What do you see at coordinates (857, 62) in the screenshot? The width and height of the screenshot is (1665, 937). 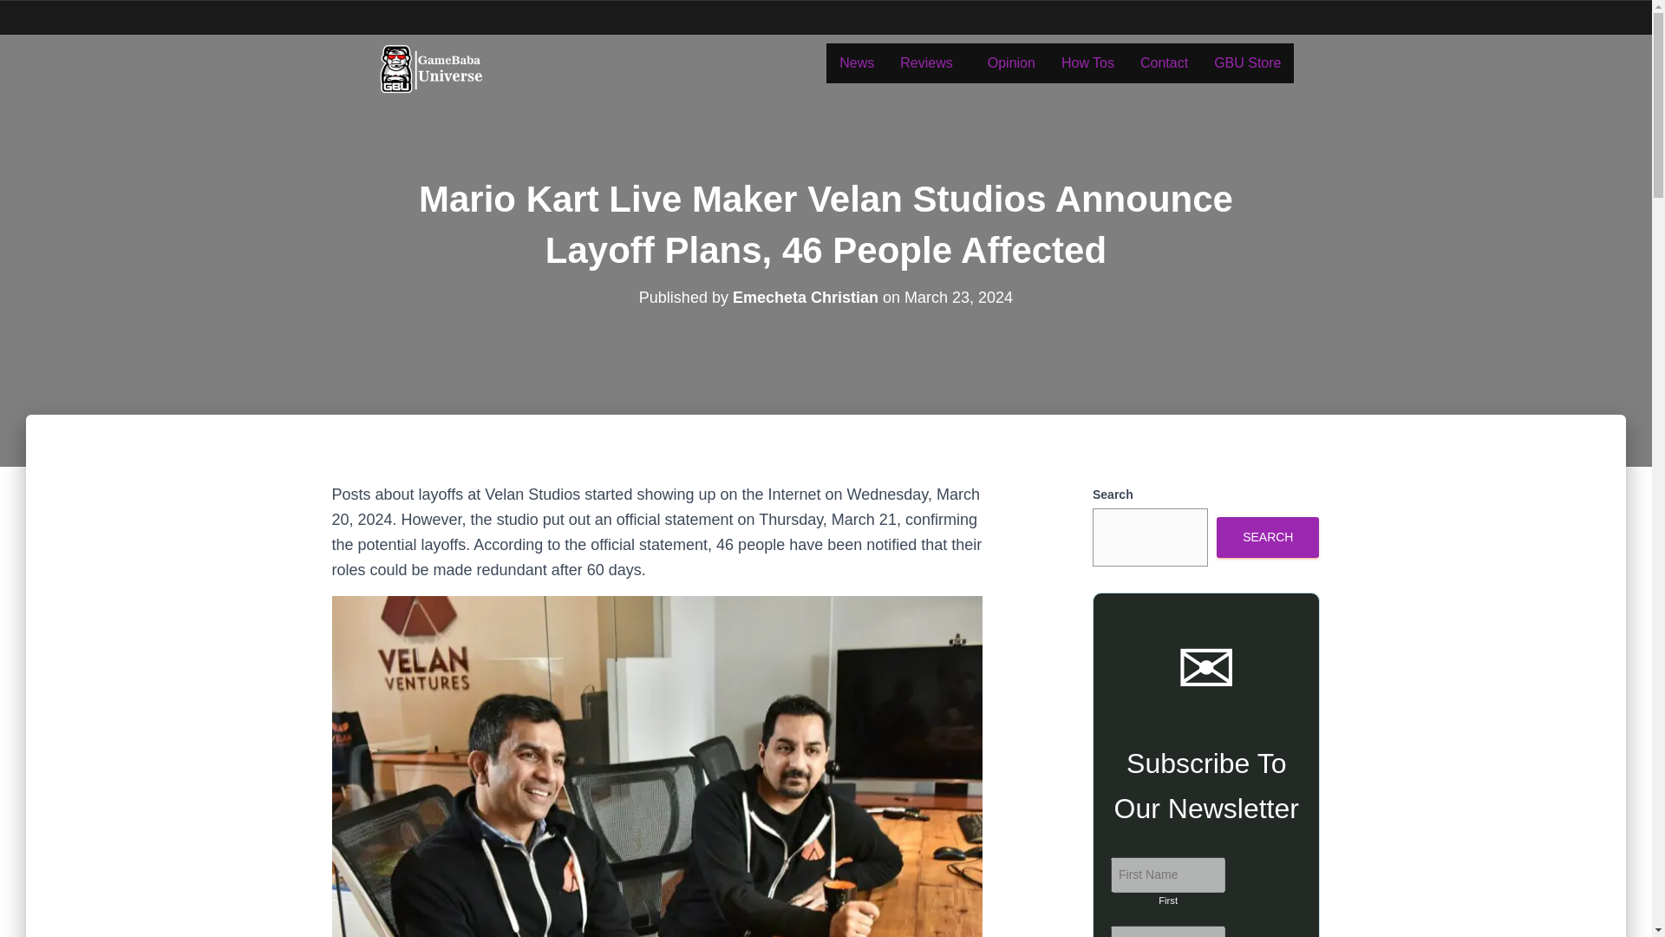 I see `News` at bounding box center [857, 62].